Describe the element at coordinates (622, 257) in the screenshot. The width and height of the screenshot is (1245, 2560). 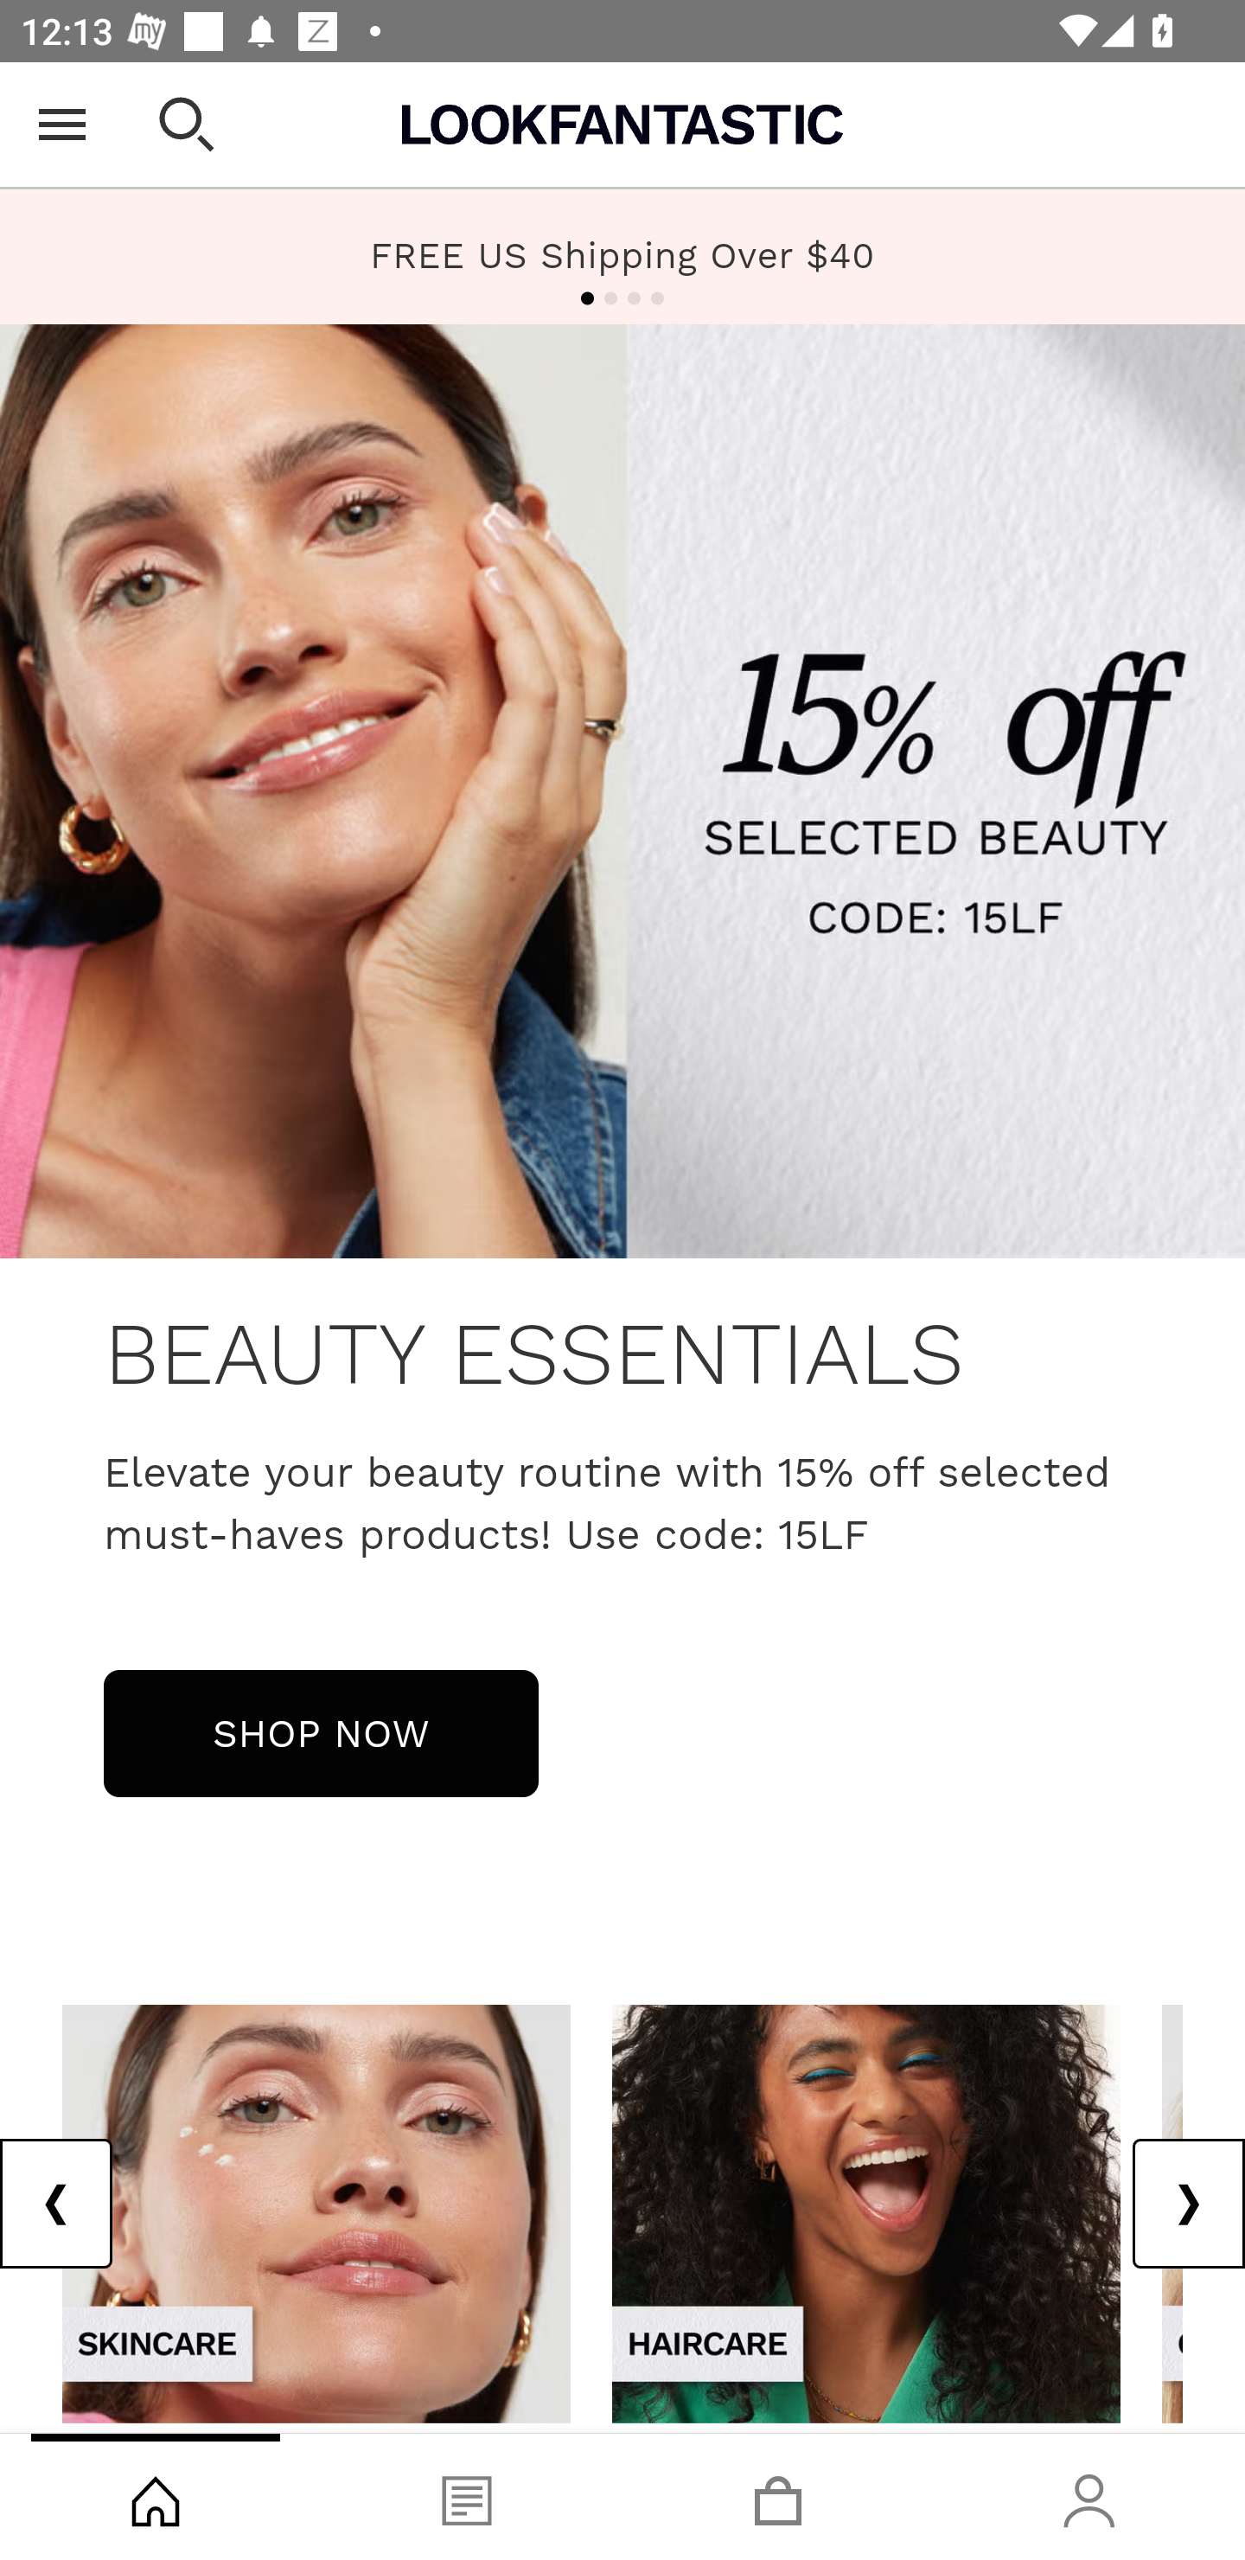
I see `FREE US Shipping Over $40` at that location.